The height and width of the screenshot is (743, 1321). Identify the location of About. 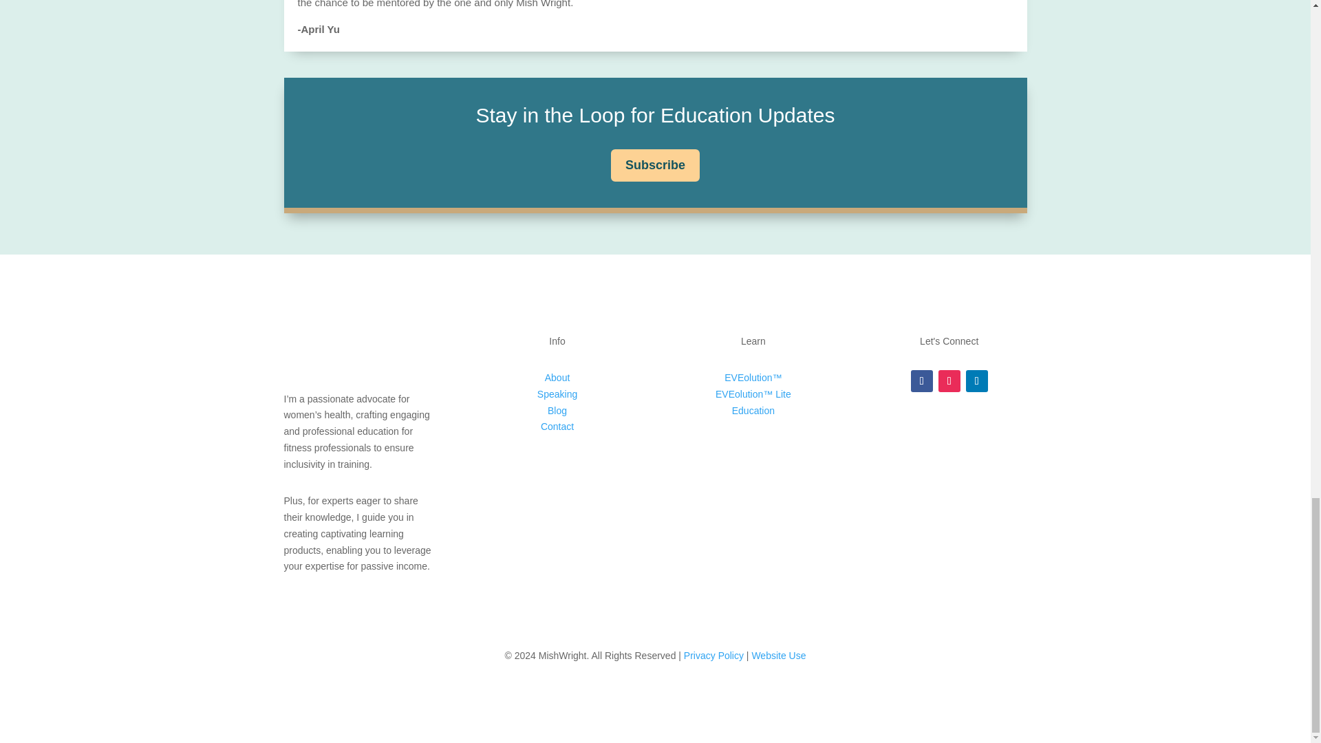
(557, 378).